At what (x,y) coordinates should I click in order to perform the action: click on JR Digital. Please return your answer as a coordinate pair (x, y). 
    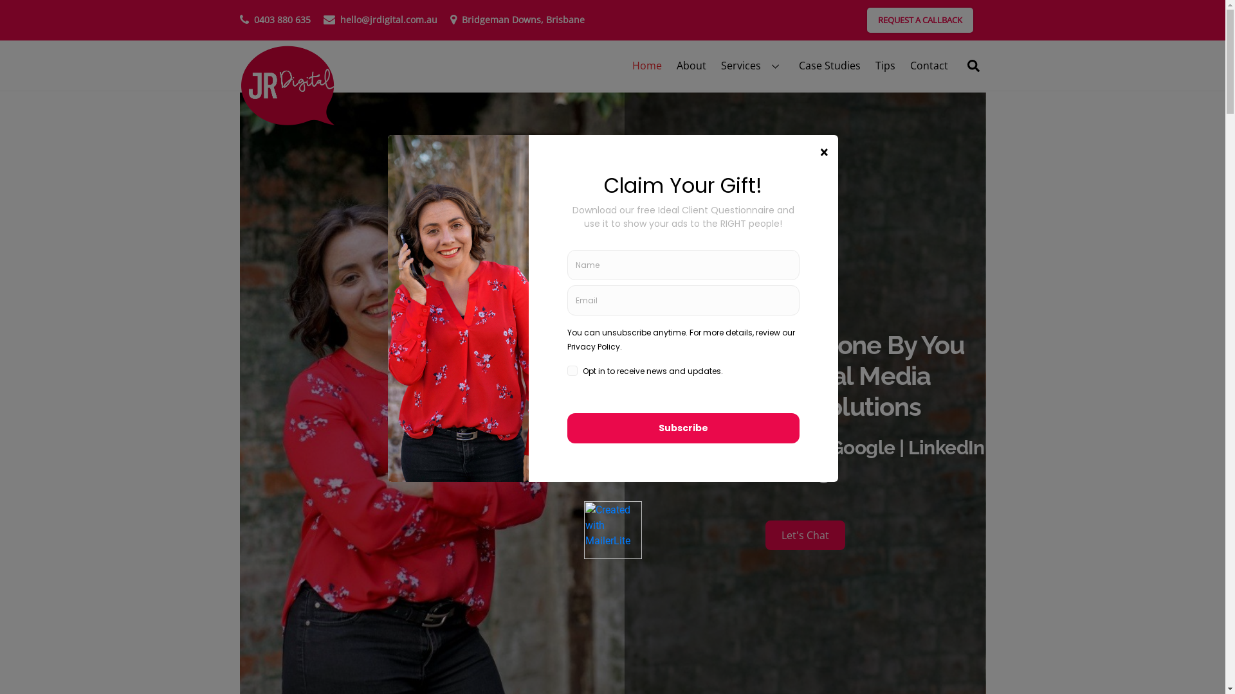
    Looking at the image, I should click on (288, 86).